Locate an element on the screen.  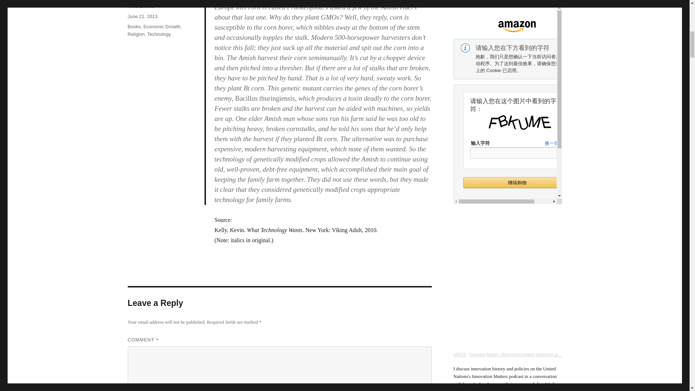
Religion is located at coordinates (136, 34).